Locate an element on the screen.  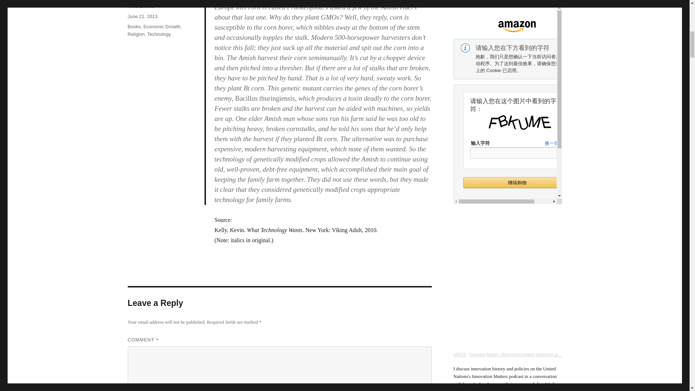
Religion is located at coordinates (136, 34).